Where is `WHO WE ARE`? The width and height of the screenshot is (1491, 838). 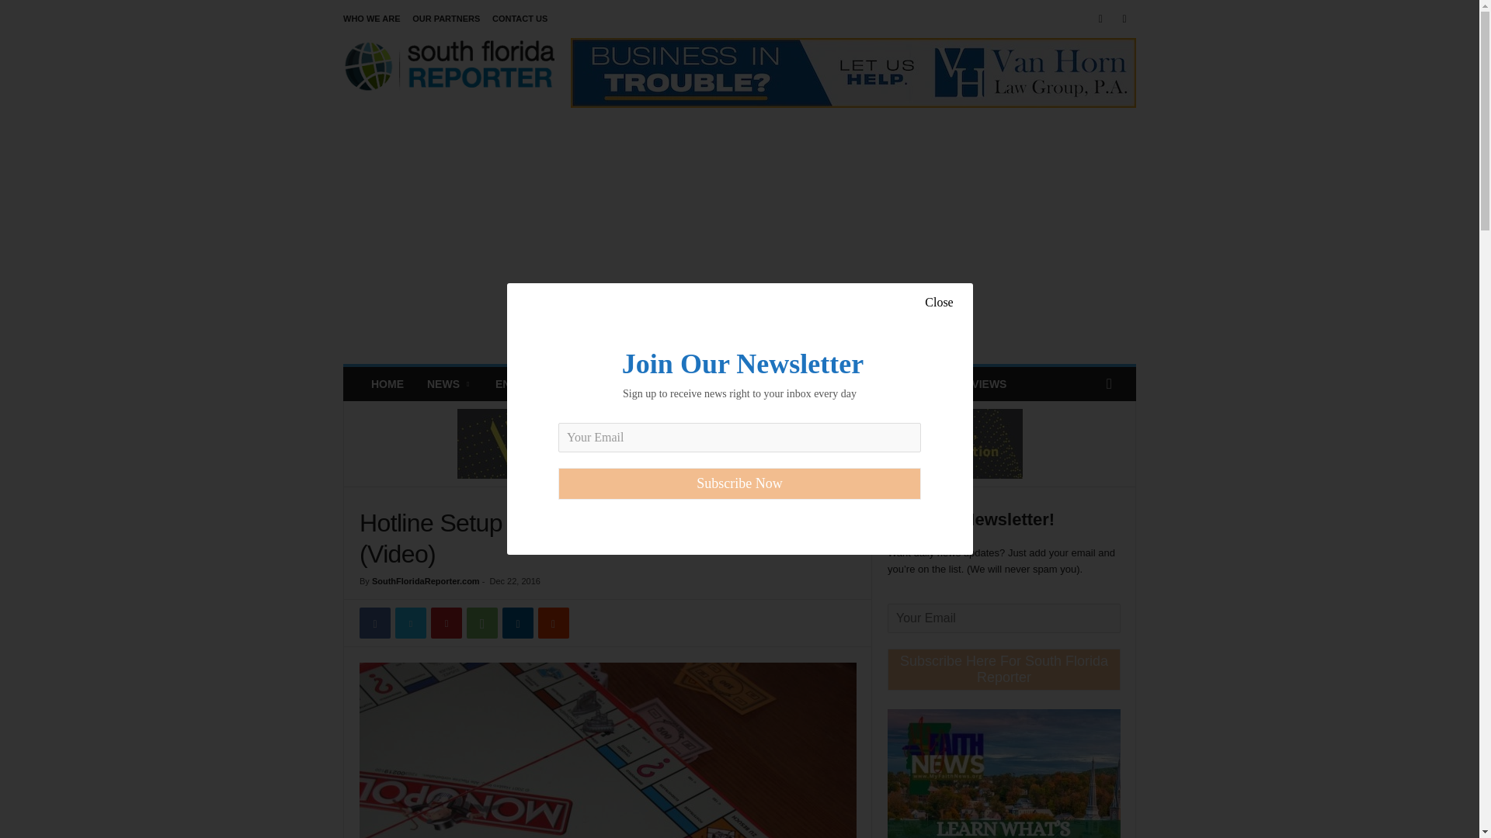
WHO WE ARE is located at coordinates (371, 19).